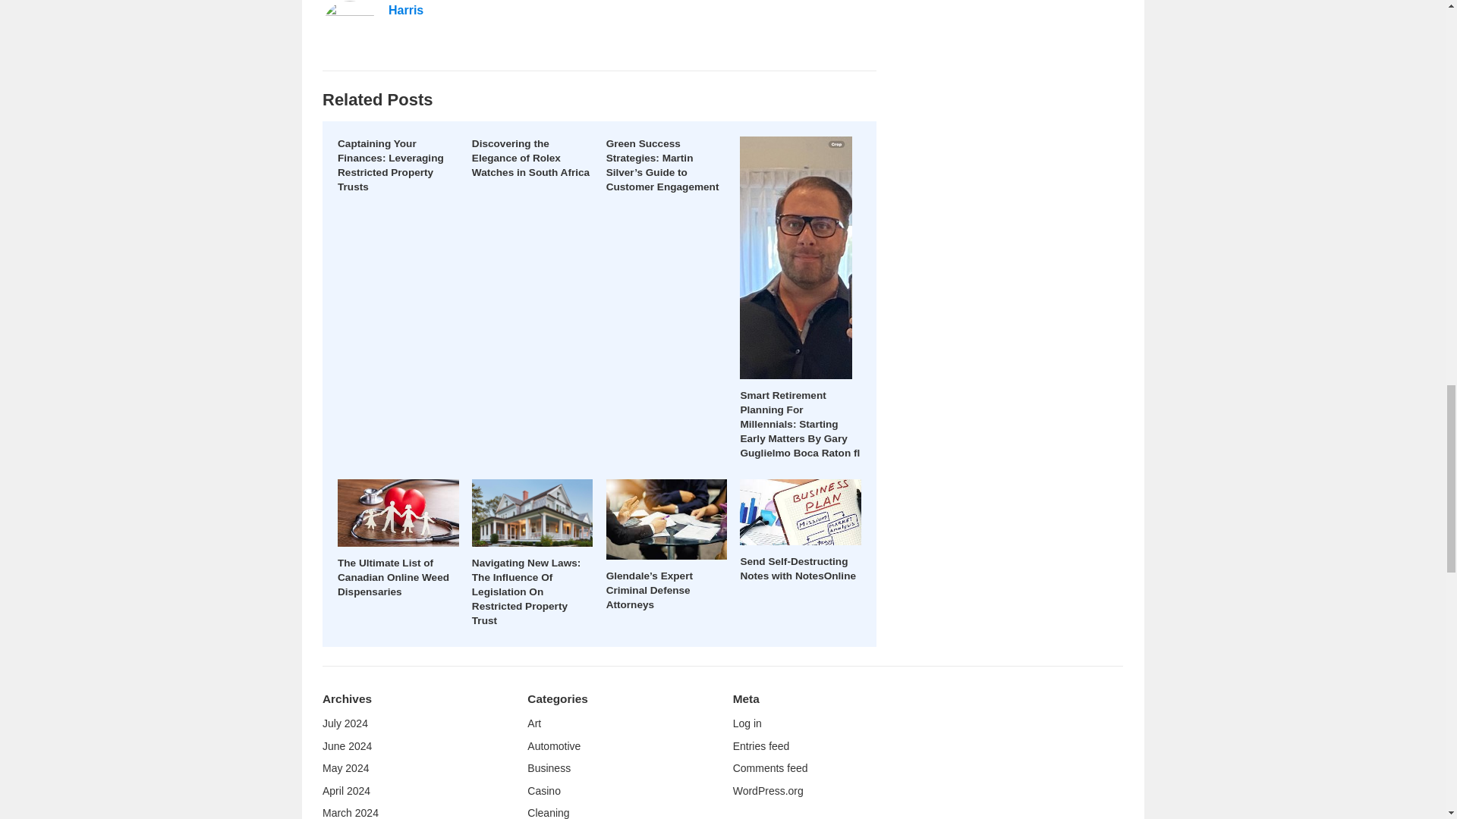 This screenshot has width=1457, height=819. I want to click on Discovering the Elegance of Rolex Watches in South Africa, so click(531, 158).